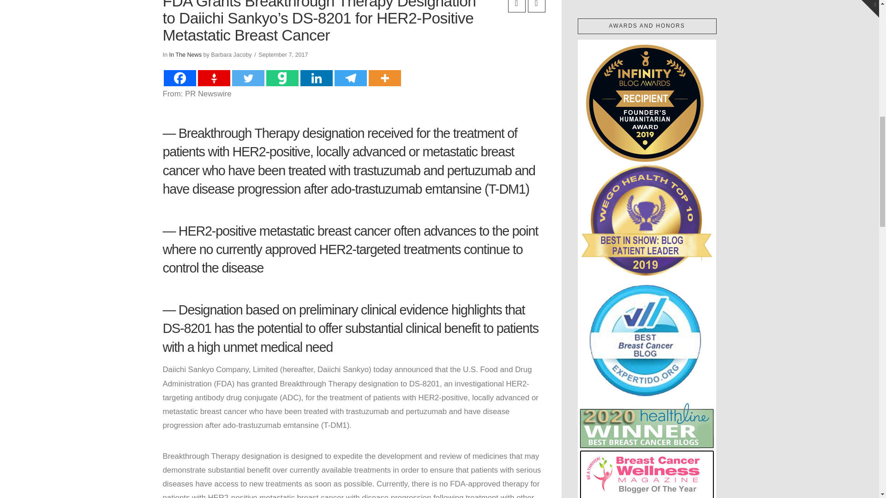 The width and height of the screenshot is (886, 498). Describe the element at coordinates (213, 78) in the screenshot. I see `Gettr` at that location.